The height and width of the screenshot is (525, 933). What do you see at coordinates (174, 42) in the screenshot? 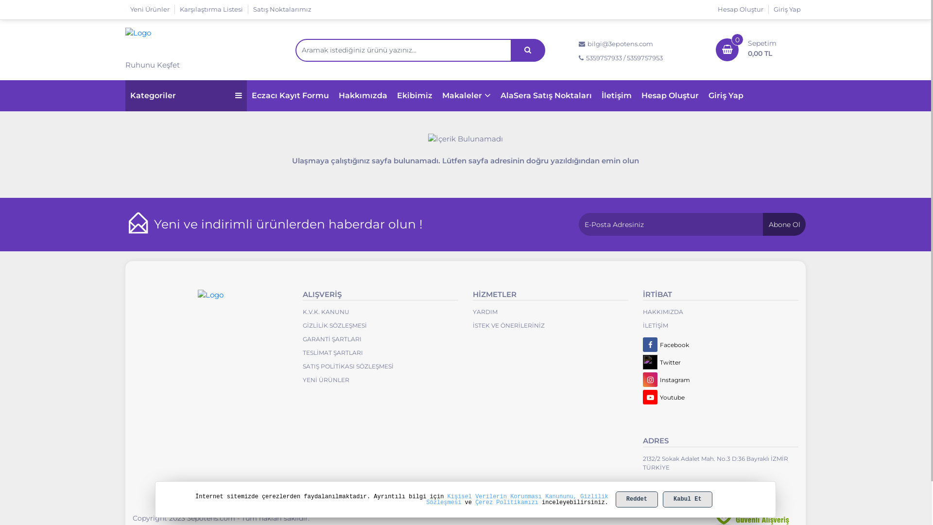
I see `3E POTENS` at bounding box center [174, 42].